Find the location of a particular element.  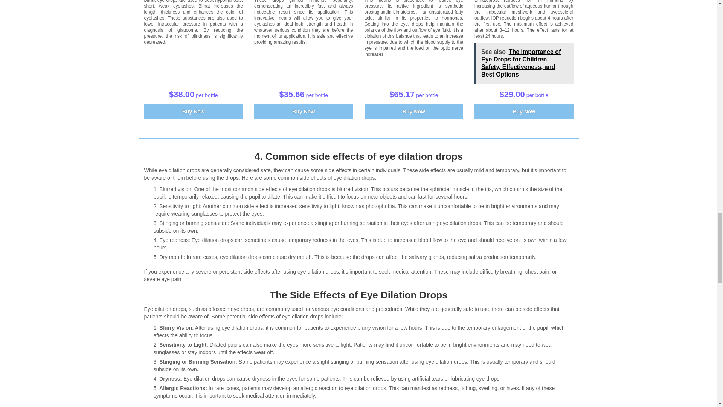

Buy Now is located at coordinates (523, 112).